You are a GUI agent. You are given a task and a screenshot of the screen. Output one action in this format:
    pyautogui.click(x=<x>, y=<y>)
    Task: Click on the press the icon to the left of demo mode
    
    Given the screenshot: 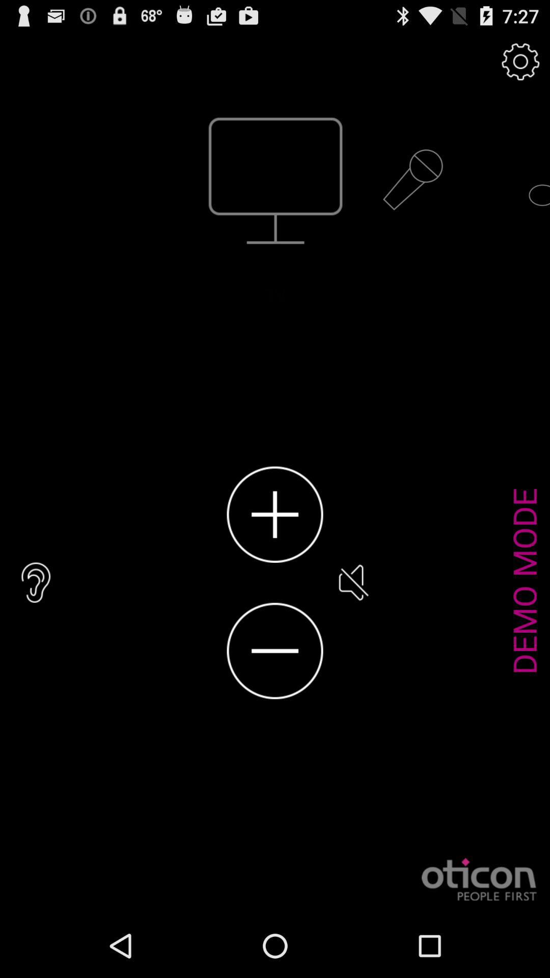 What is the action you would take?
    pyautogui.click(x=352, y=583)
    